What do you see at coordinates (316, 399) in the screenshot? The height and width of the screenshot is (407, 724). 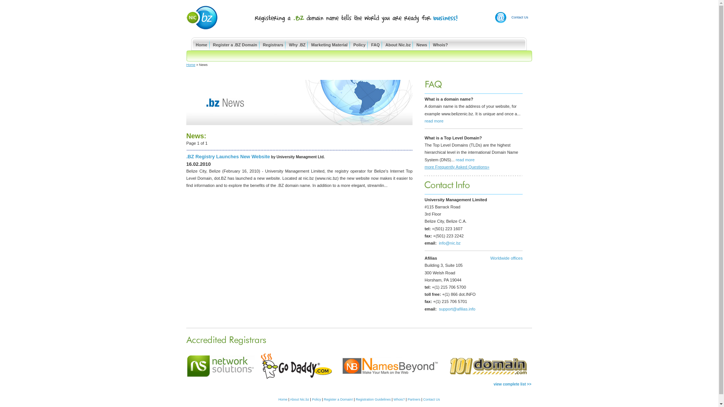 I see `Policy` at bounding box center [316, 399].